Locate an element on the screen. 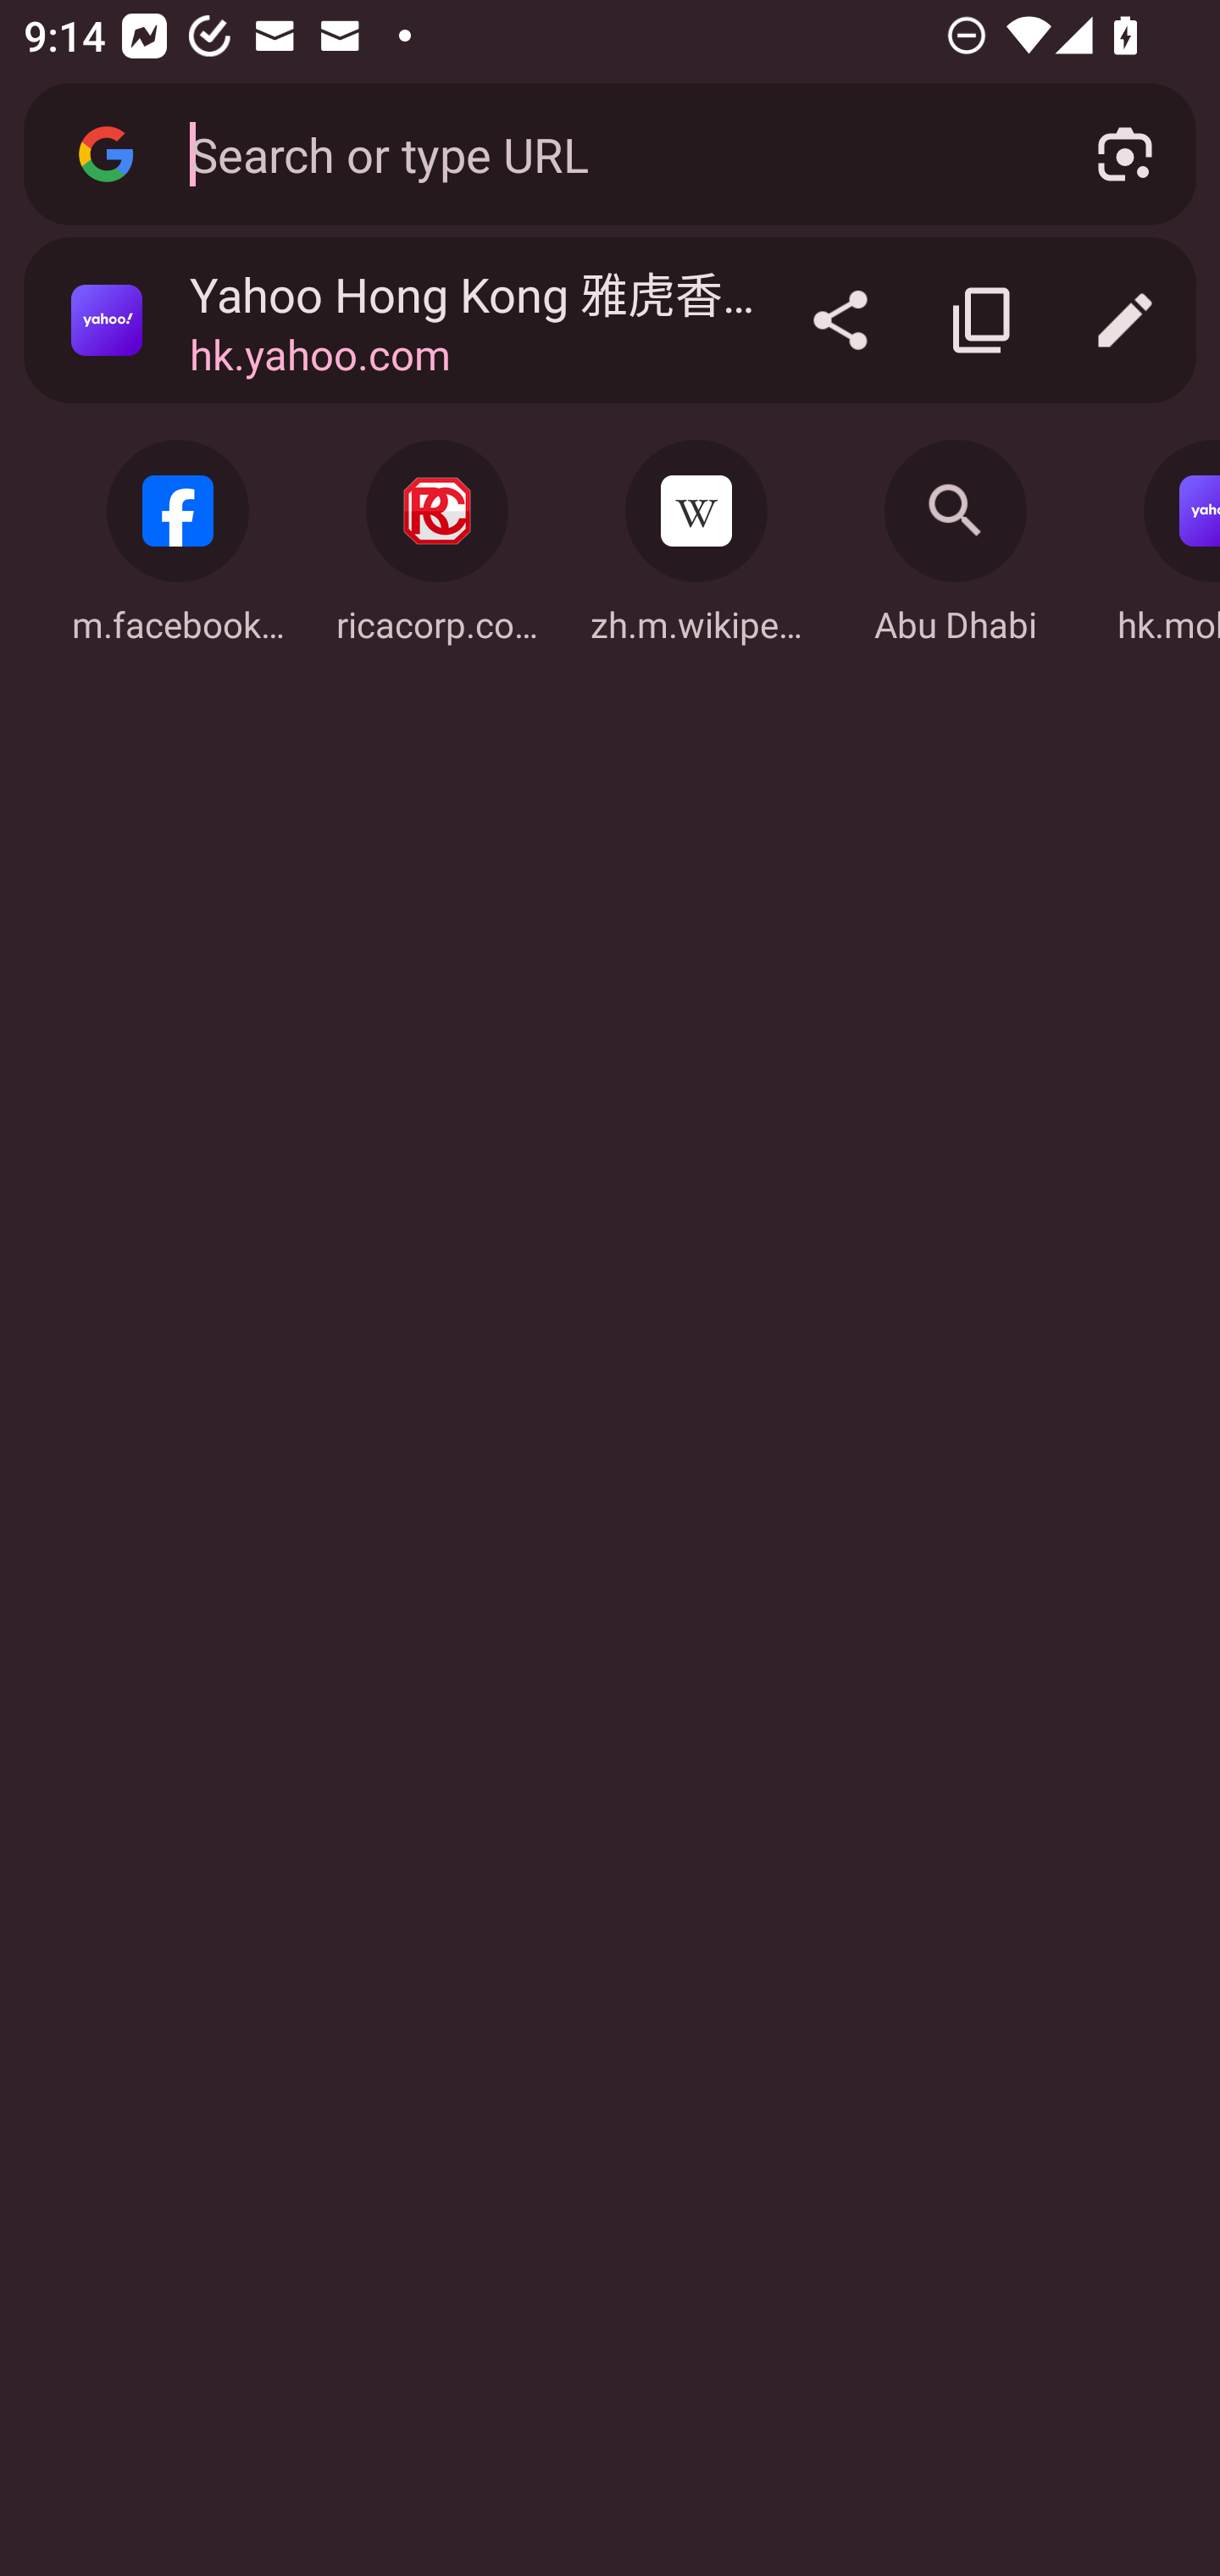  Search or type URL is located at coordinates (604, 153).